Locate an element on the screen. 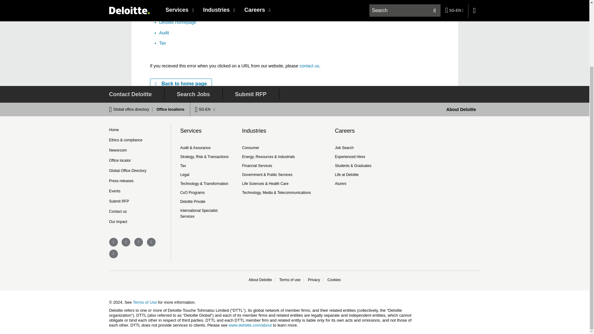 This screenshot has height=334, width=594. Global office directory is located at coordinates (133, 109).